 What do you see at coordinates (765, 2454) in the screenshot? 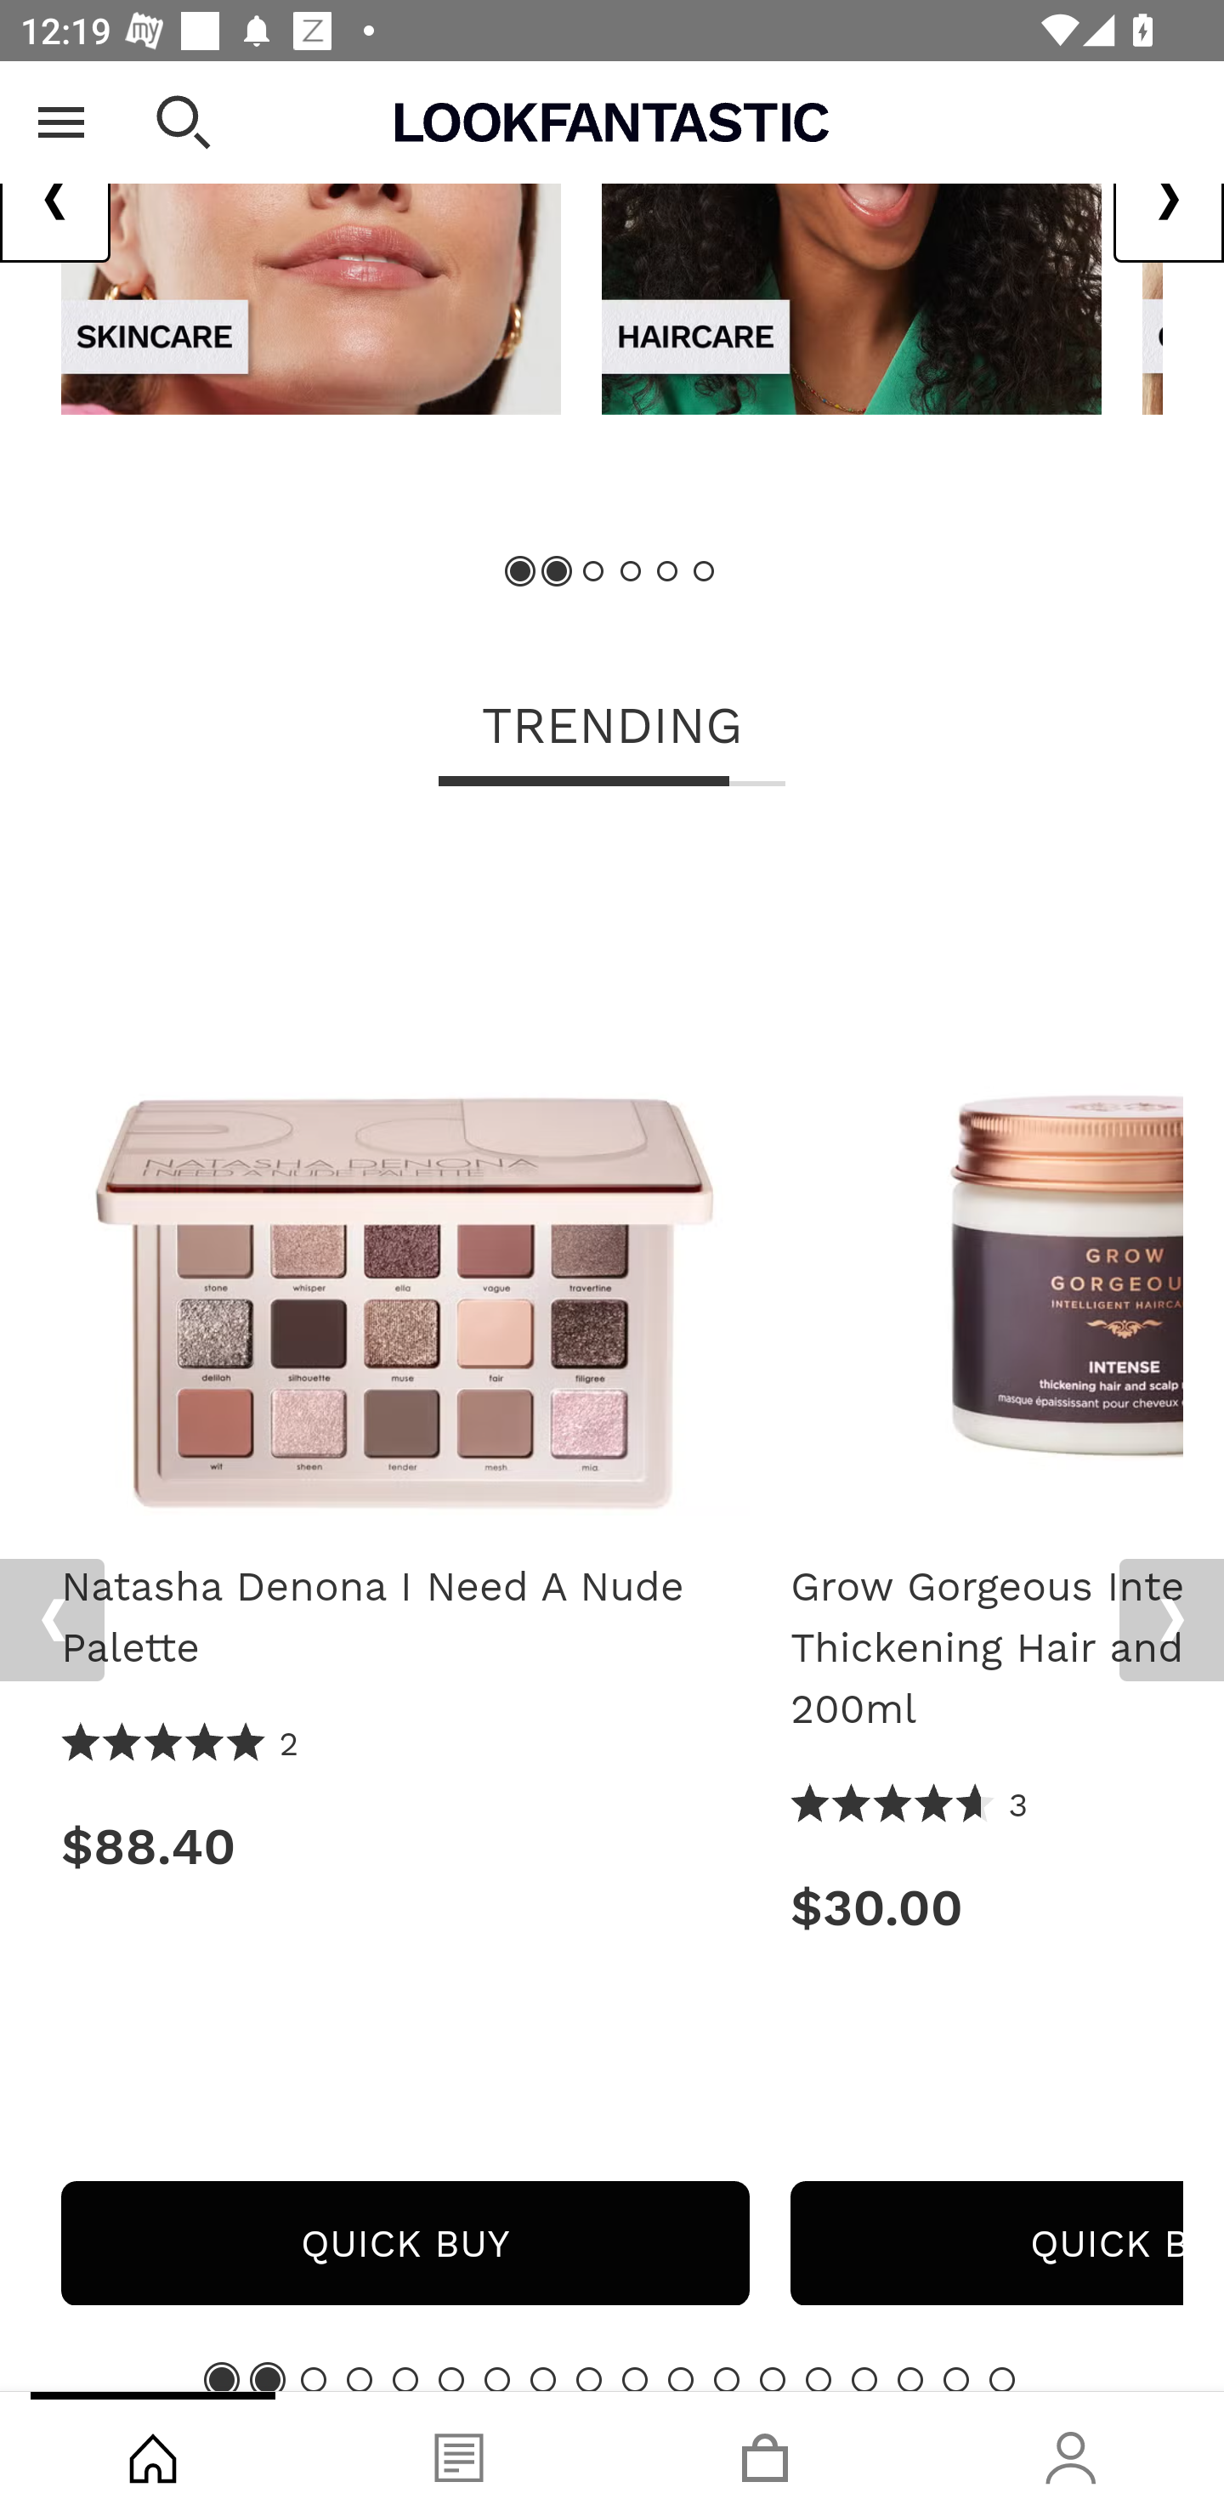
I see `Basket, tab, 3 of 4` at bounding box center [765, 2454].